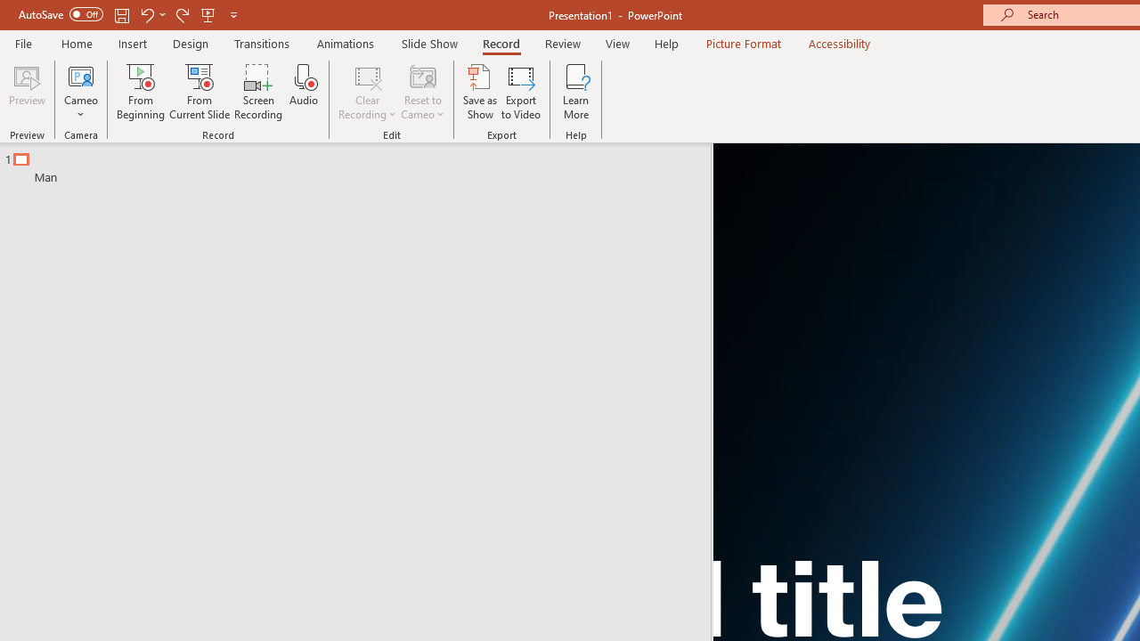  What do you see at coordinates (839, 43) in the screenshot?
I see `Accessibility` at bounding box center [839, 43].